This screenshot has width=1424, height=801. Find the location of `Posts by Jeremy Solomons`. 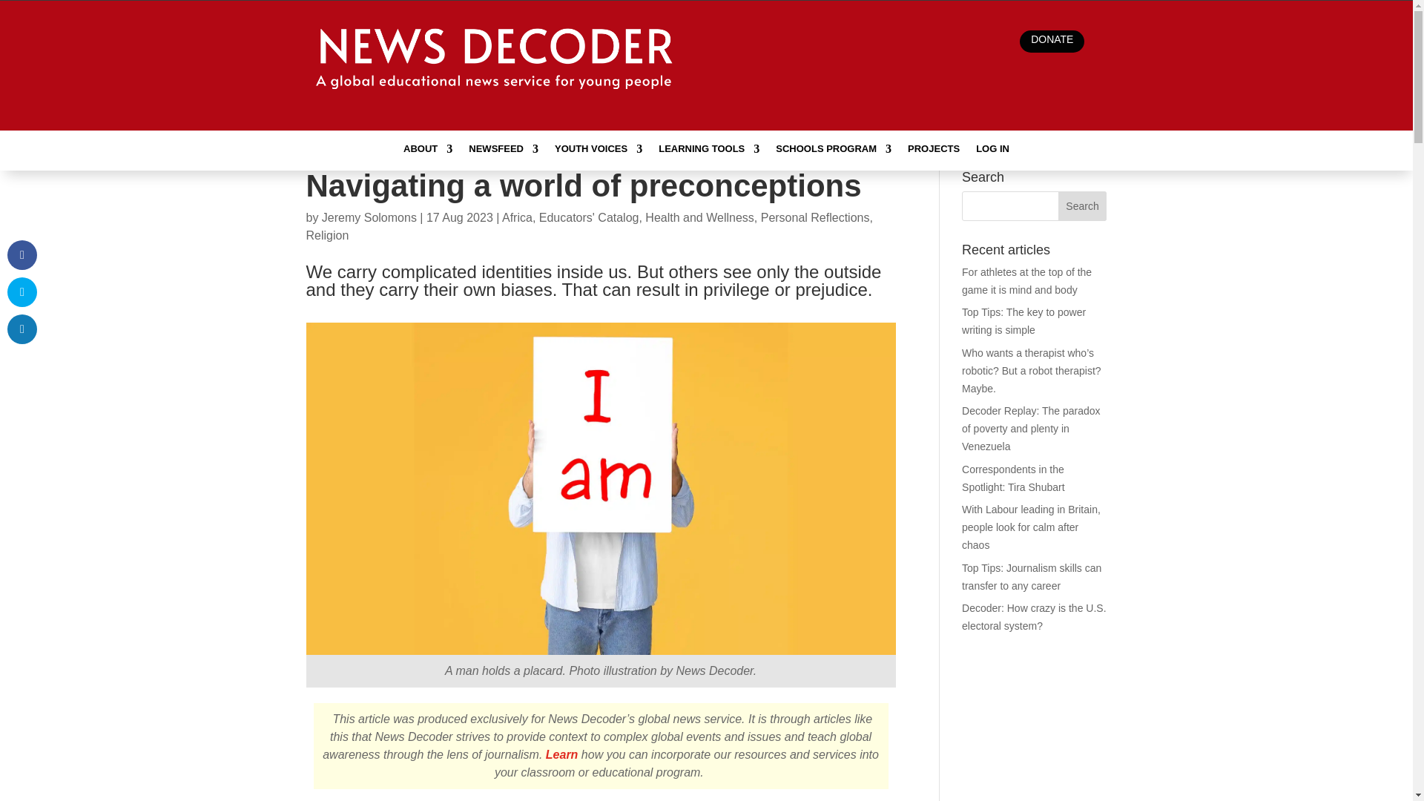

Posts by Jeremy Solomons is located at coordinates (369, 218).